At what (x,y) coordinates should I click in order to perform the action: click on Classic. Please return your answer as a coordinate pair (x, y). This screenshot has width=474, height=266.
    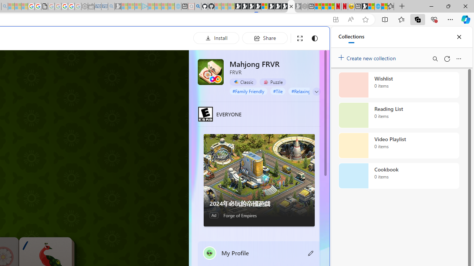
    Looking at the image, I should click on (243, 82).